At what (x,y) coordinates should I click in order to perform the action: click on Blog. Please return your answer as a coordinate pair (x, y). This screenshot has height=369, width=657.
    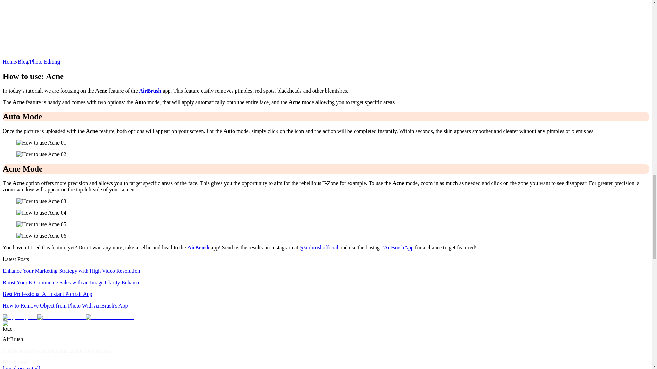
    Looking at the image, I should click on (23, 61).